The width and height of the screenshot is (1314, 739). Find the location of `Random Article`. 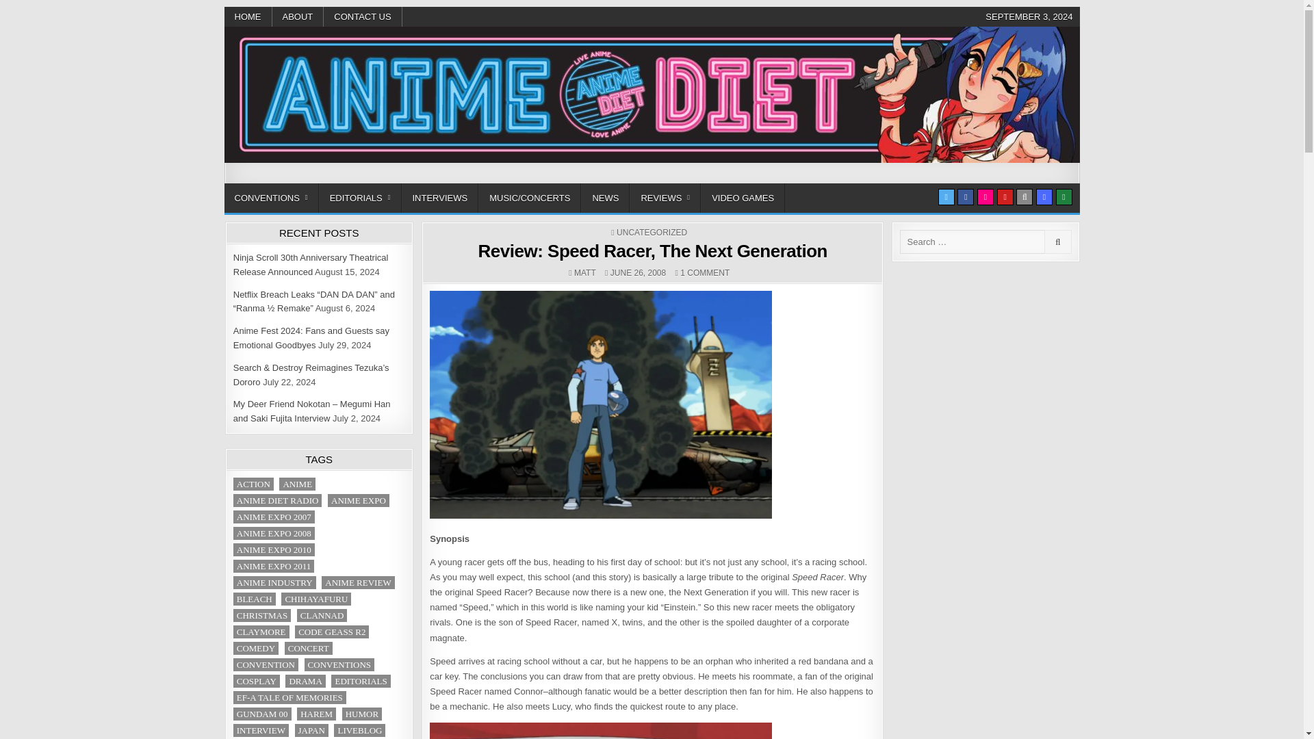

Random Article is located at coordinates (1044, 197).